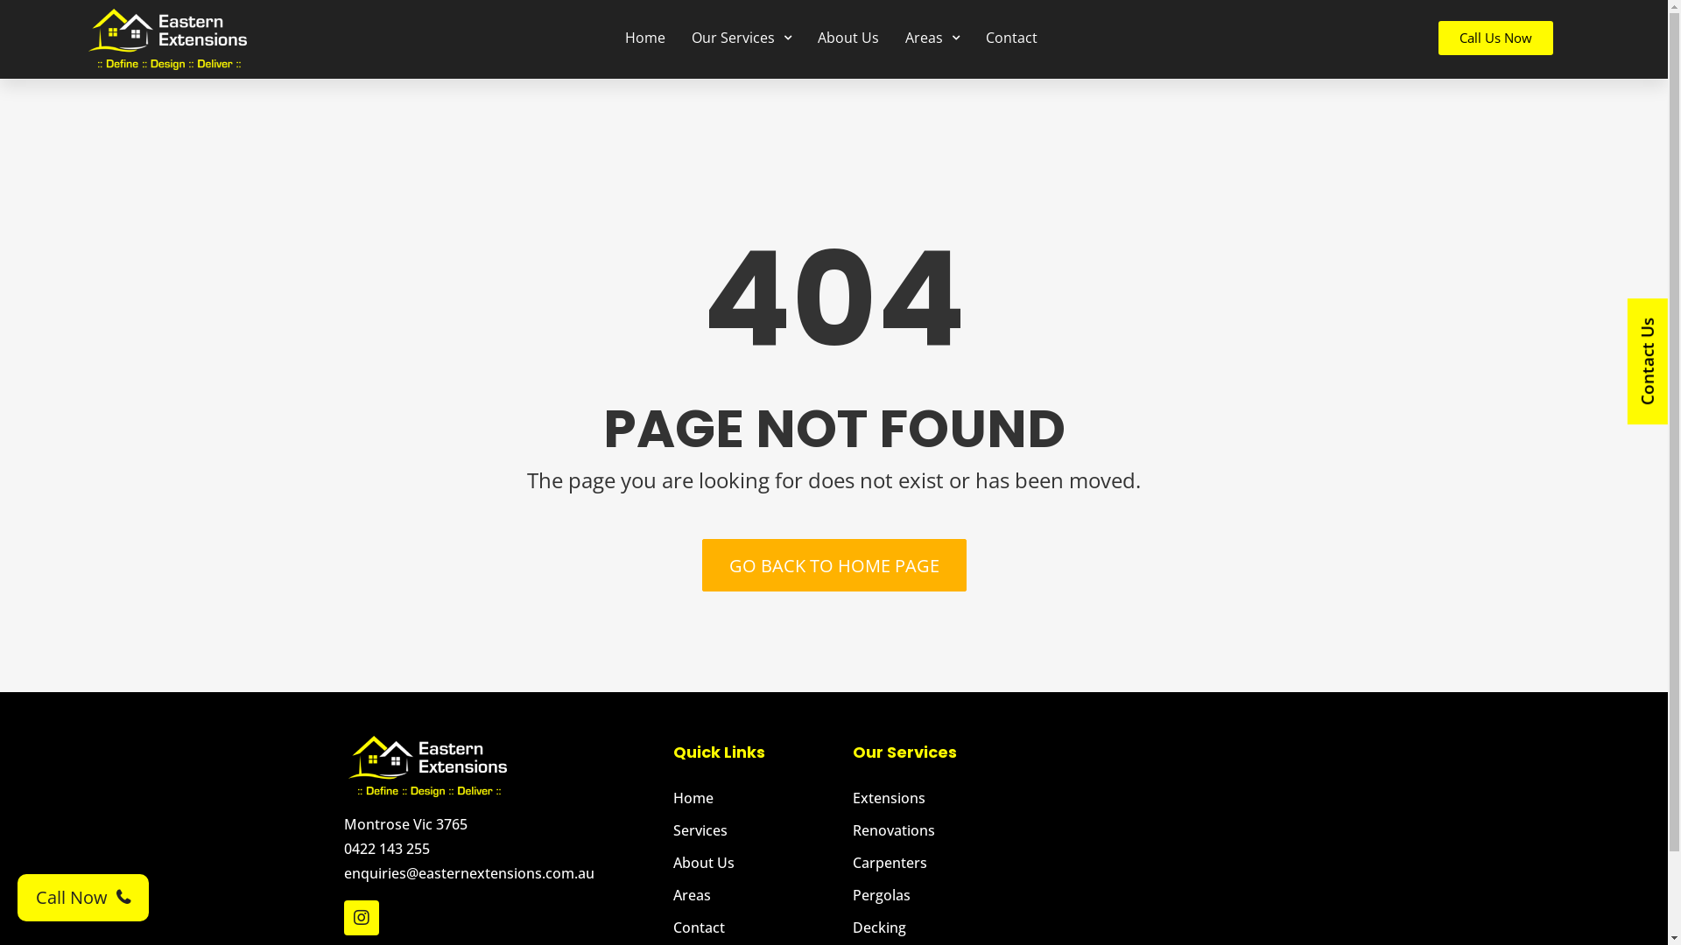 This screenshot has height=945, width=1681. What do you see at coordinates (939, 895) in the screenshot?
I see `Pergolas` at bounding box center [939, 895].